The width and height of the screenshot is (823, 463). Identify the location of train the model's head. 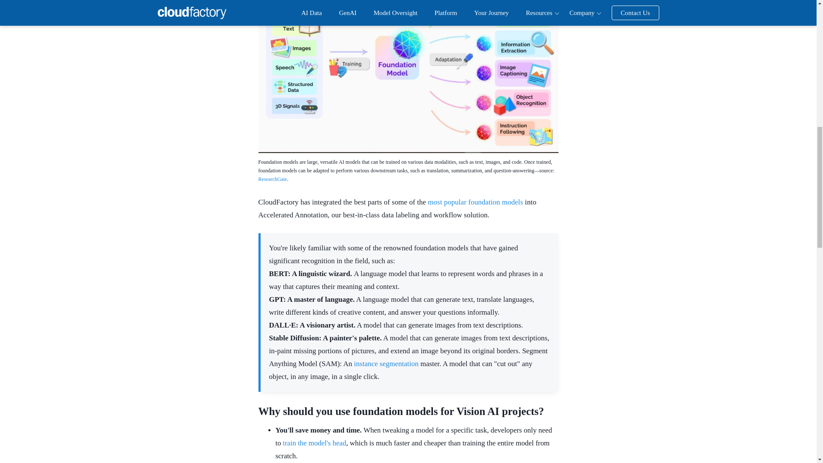
(315, 443).